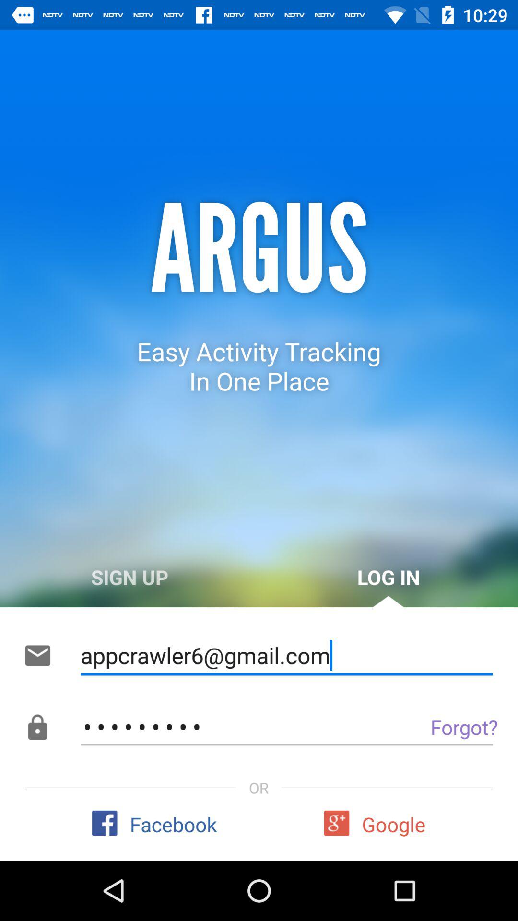  Describe the element at coordinates (287, 655) in the screenshot. I see `swipe to the appcrawler6@gmail.com icon` at that location.